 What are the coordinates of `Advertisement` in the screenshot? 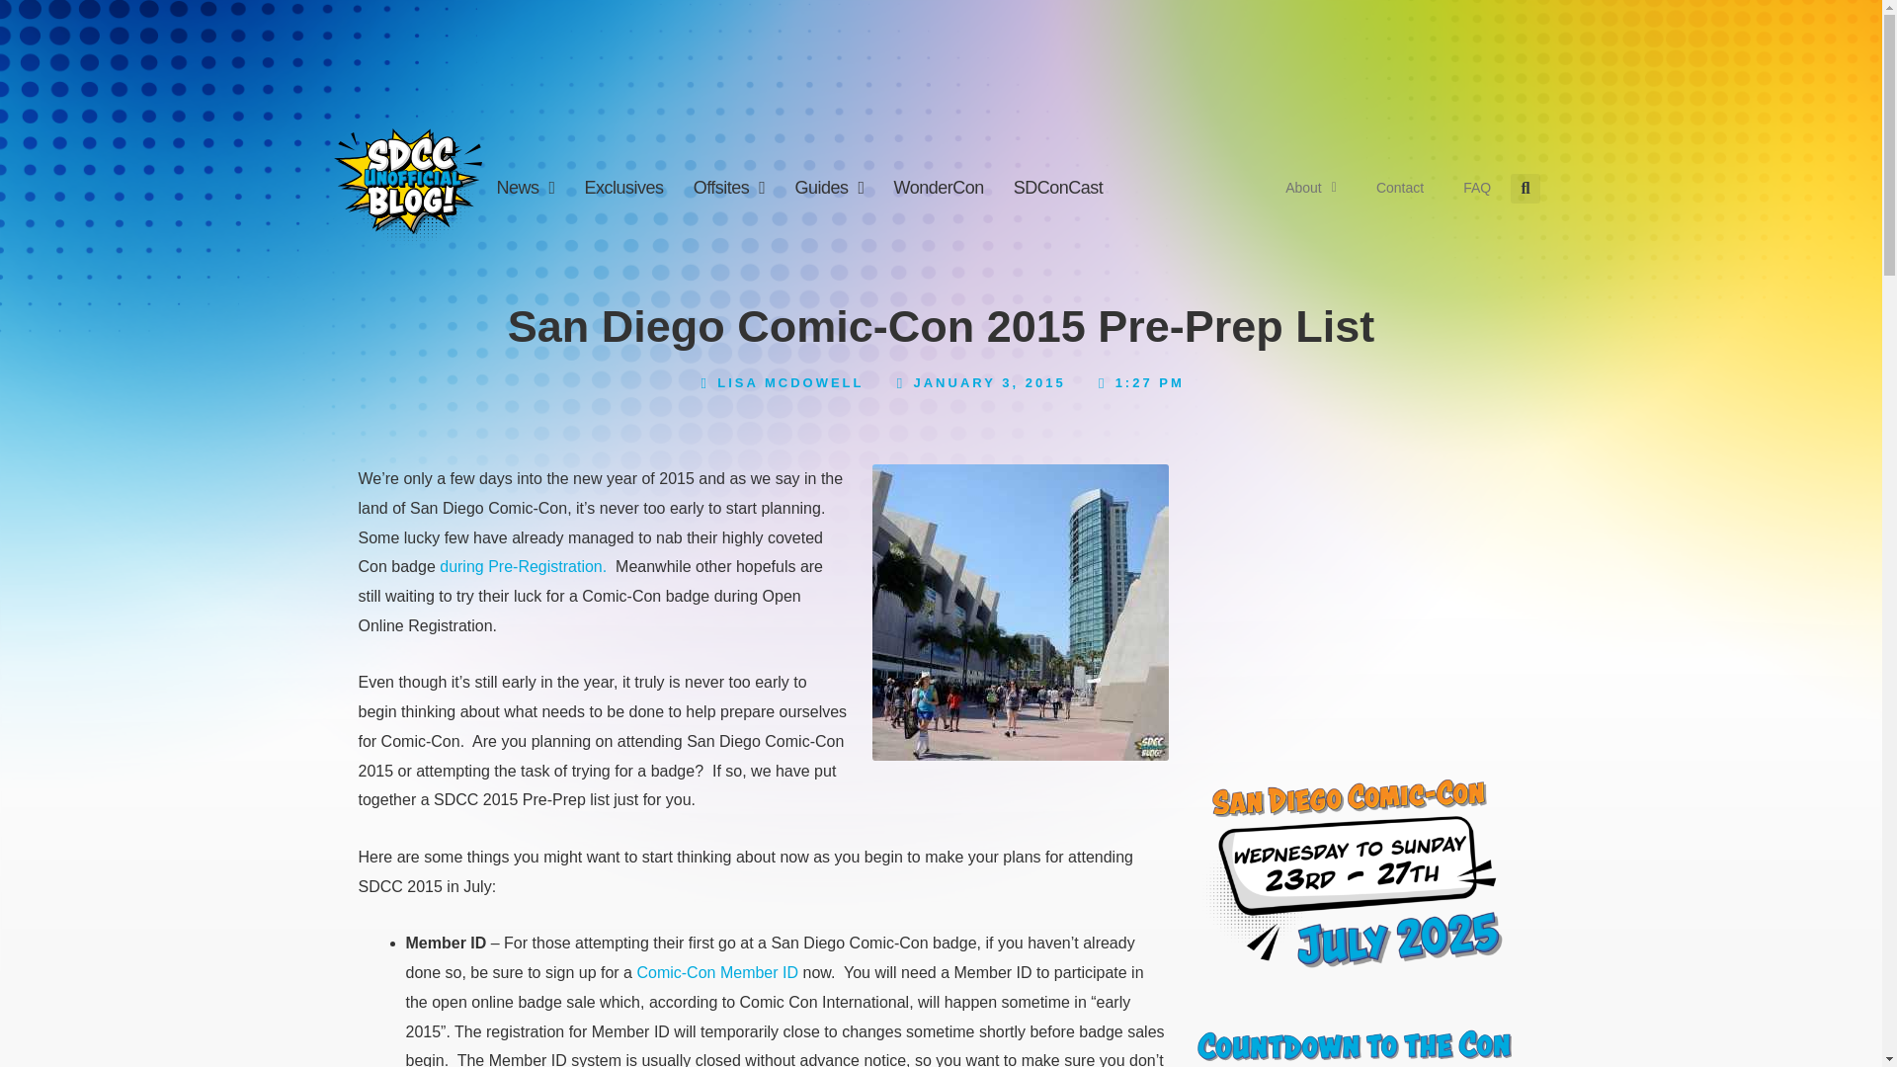 It's located at (941, 53).